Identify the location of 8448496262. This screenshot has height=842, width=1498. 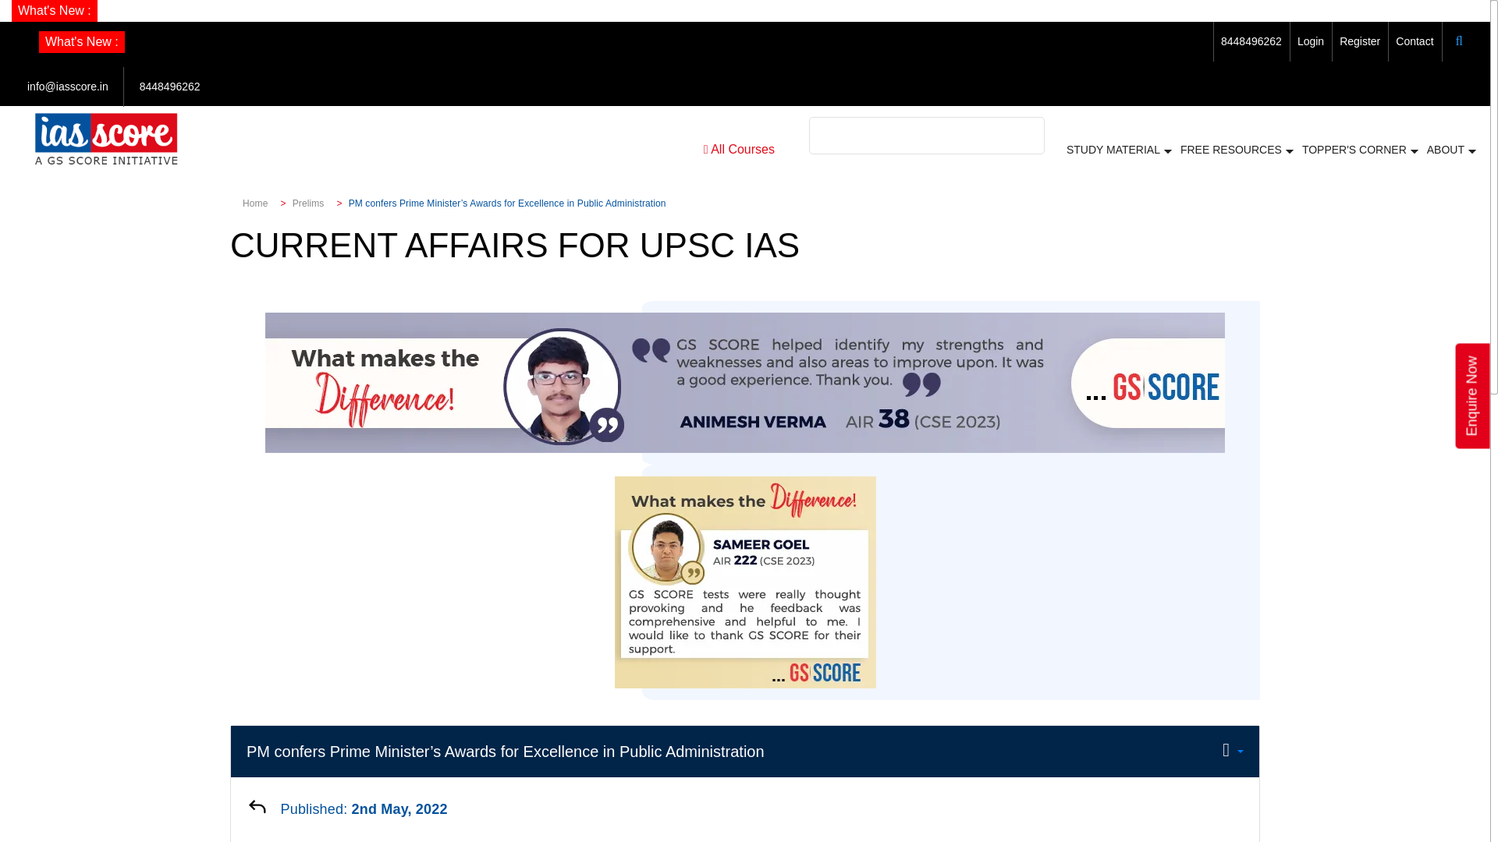
(170, 86).